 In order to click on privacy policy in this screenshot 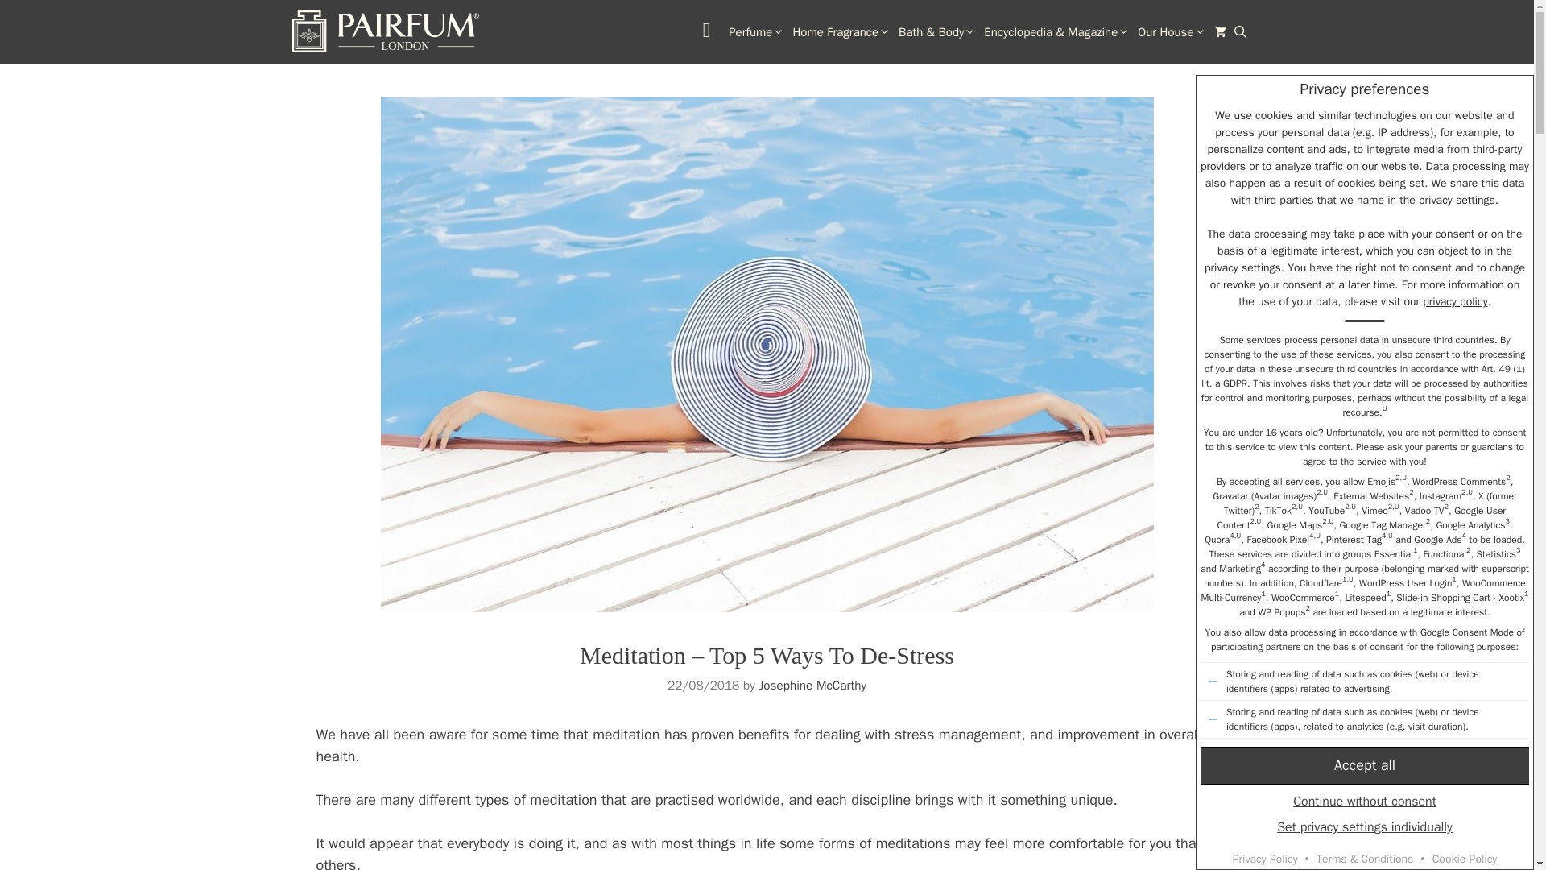, I will do `click(1454, 301)`.